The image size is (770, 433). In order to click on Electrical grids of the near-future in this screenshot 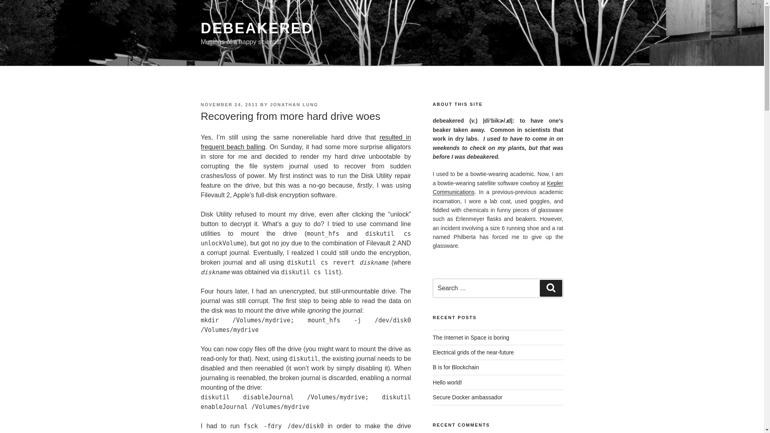, I will do `click(473, 352)`.